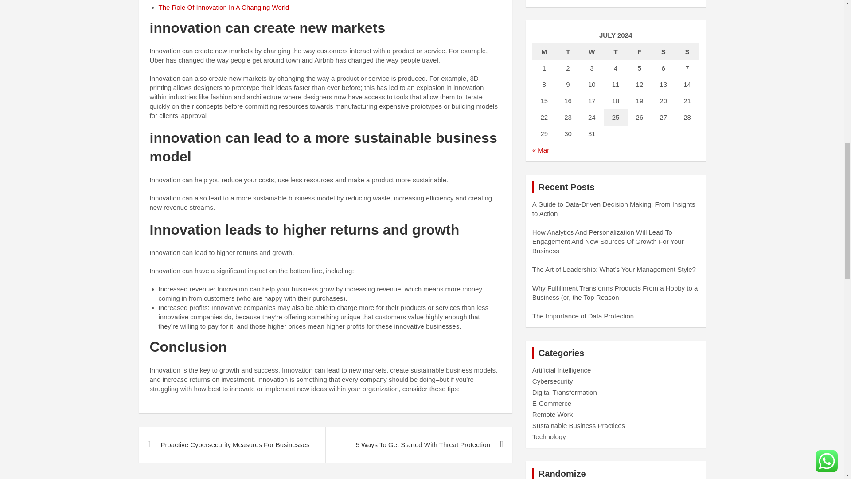 This screenshot has height=479, width=851. I want to click on Tuesday, so click(568, 51).